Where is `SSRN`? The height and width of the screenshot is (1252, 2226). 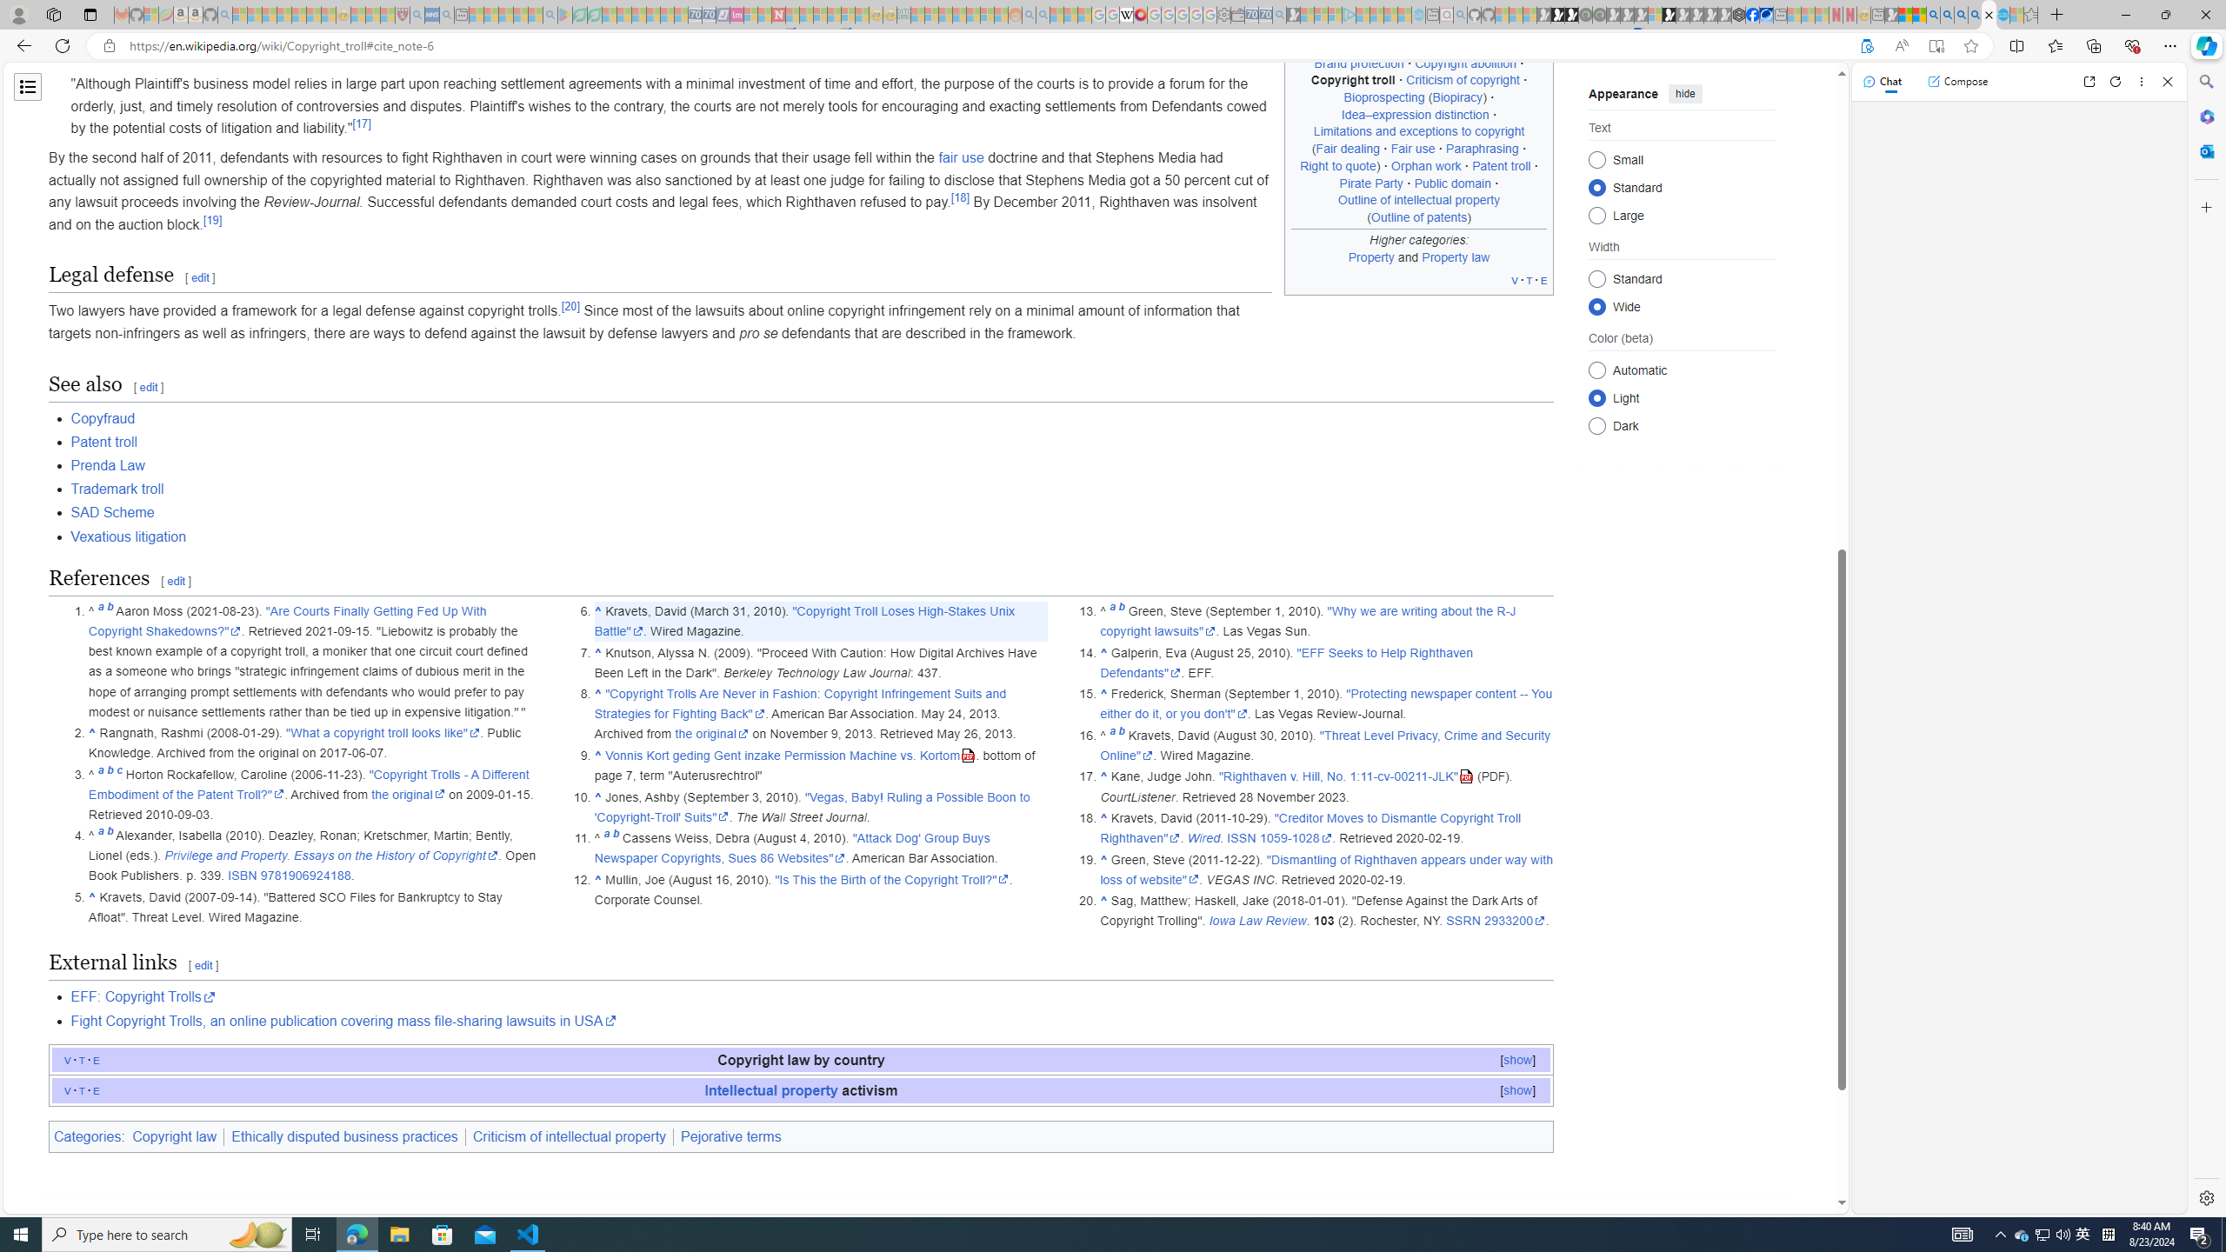
SSRN is located at coordinates (1464, 922).